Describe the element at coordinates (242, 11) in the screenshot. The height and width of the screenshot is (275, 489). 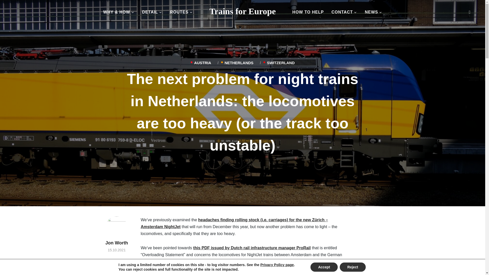
I see `New night trains for cross-border routes` at that location.